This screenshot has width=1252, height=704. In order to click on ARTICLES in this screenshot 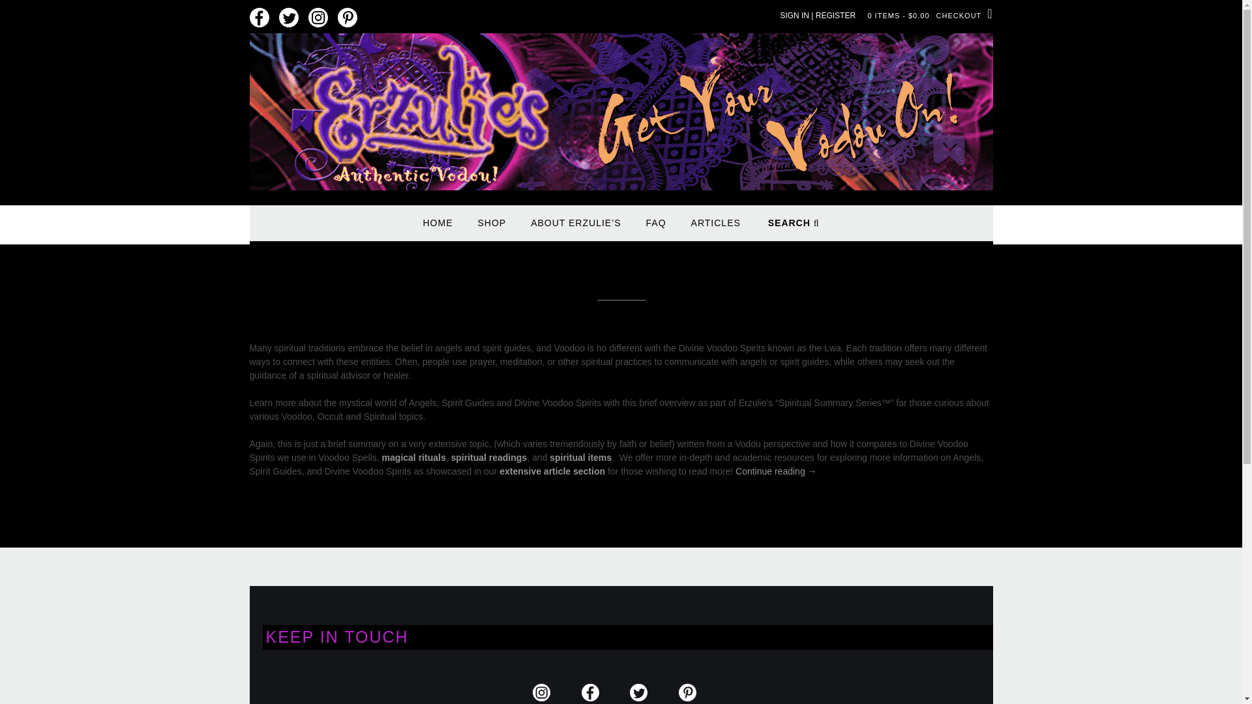, I will do `click(716, 229)`.